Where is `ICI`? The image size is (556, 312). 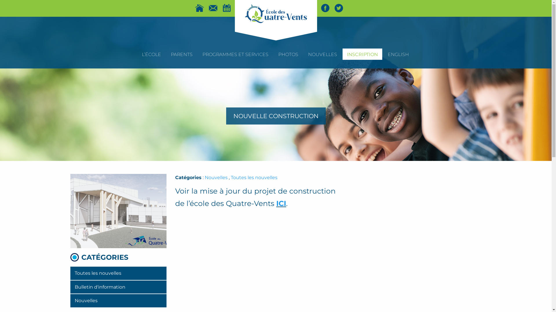
ICI is located at coordinates (281, 203).